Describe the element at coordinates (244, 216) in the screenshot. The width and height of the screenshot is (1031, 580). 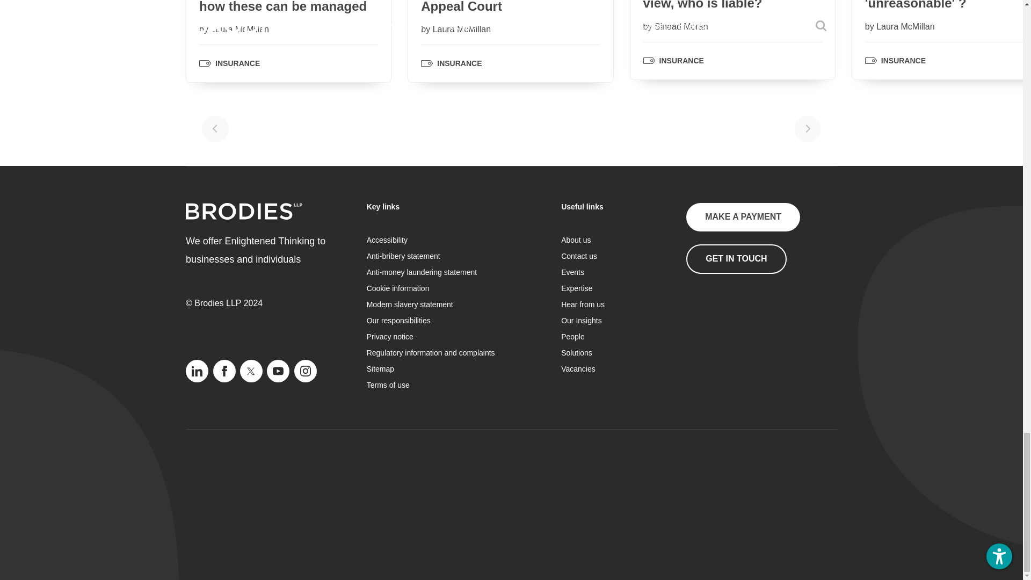
I see `Click to return to the homepage` at that location.